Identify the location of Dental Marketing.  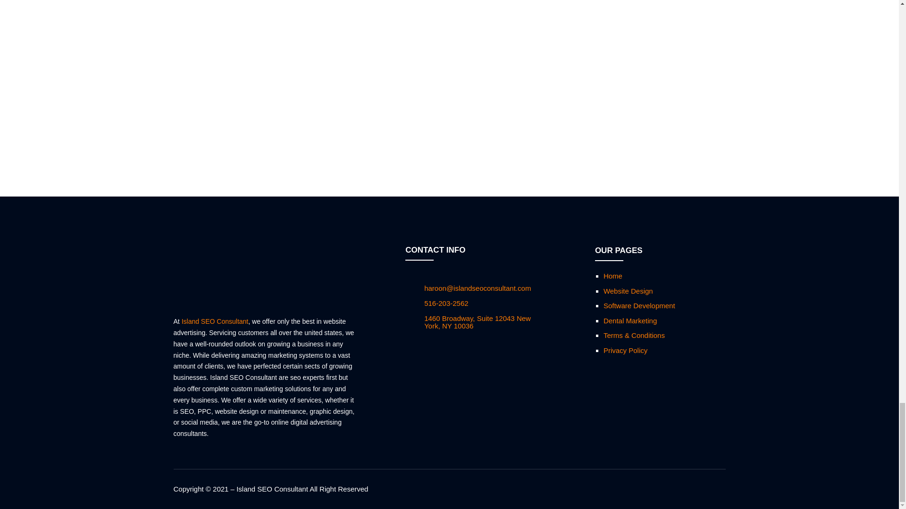
(630, 320).